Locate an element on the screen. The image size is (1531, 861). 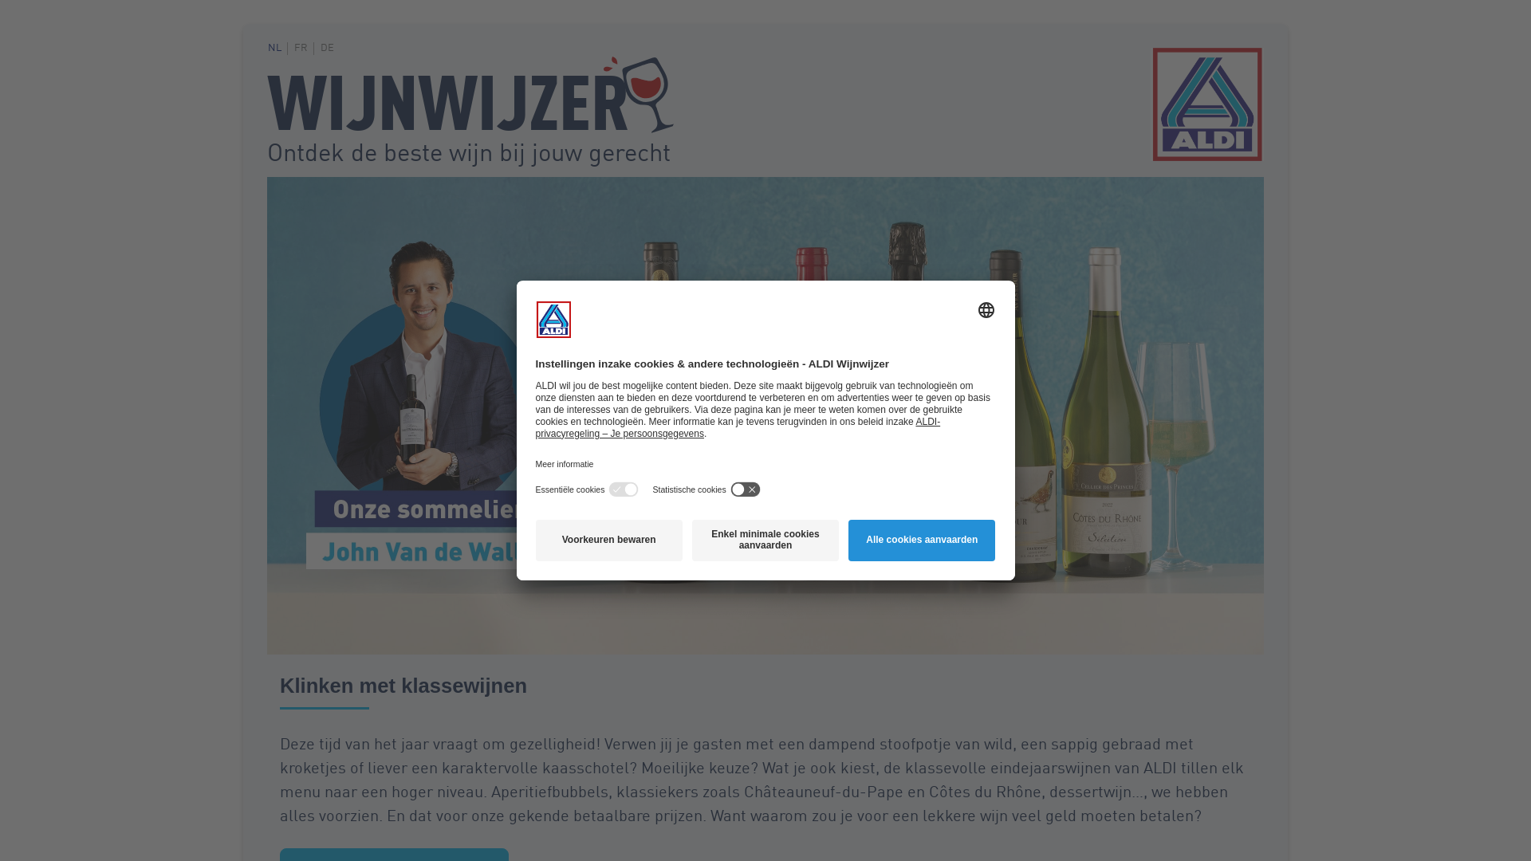
NL is located at coordinates (277, 48).